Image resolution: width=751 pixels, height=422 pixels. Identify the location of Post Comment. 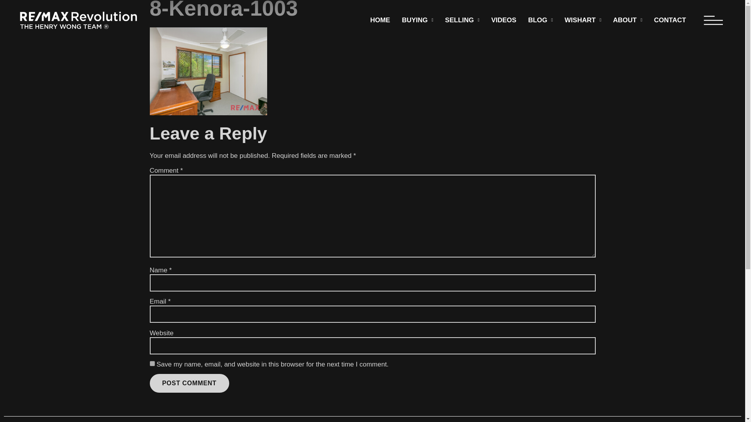
(189, 383).